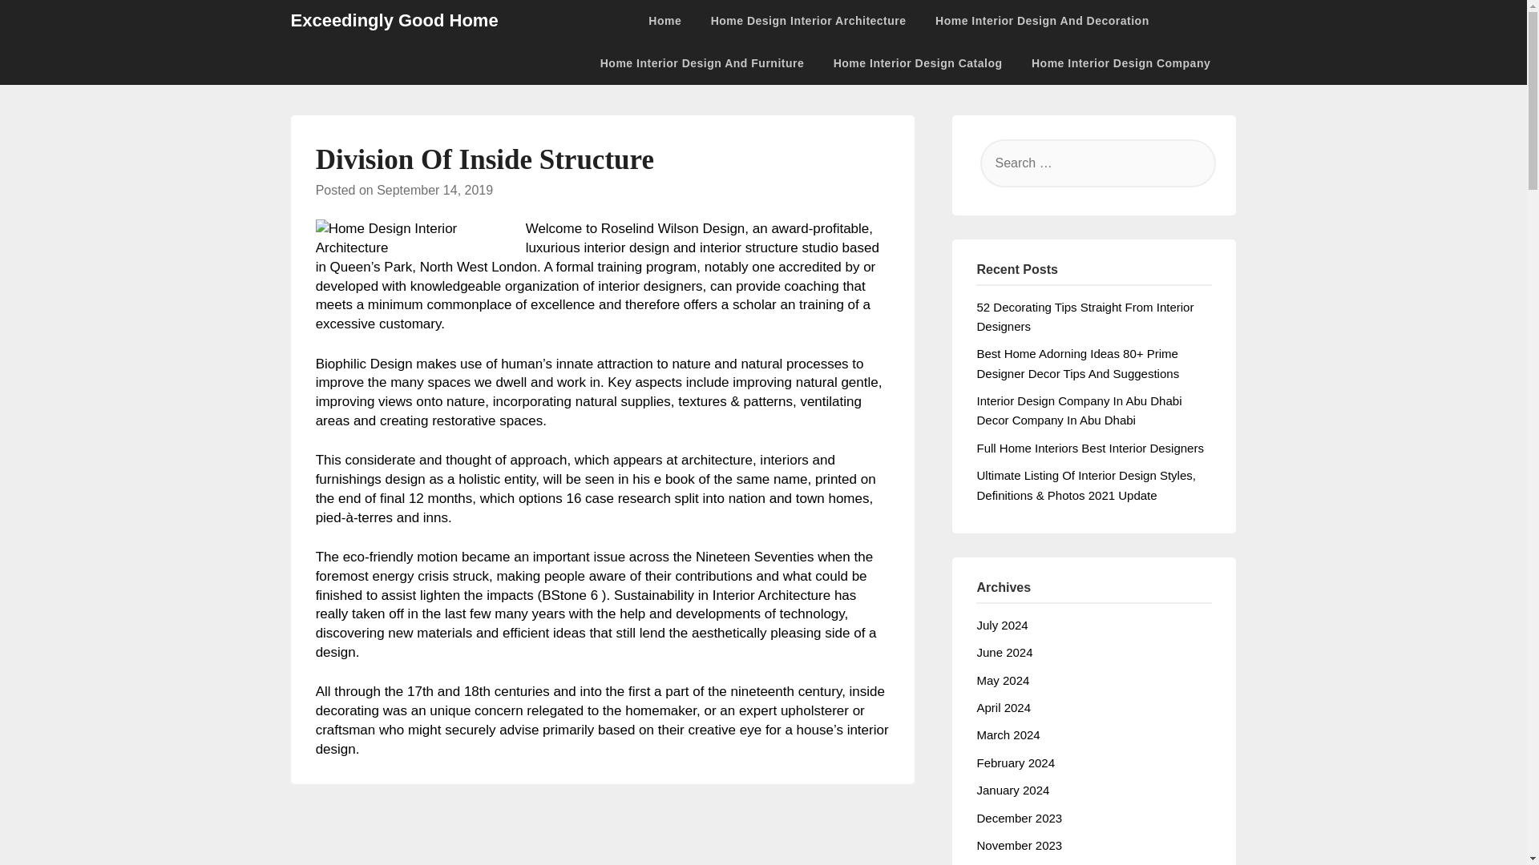 The height and width of the screenshot is (865, 1539). What do you see at coordinates (40, 23) in the screenshot?
I see `Search` at bounding box center [40, 23].